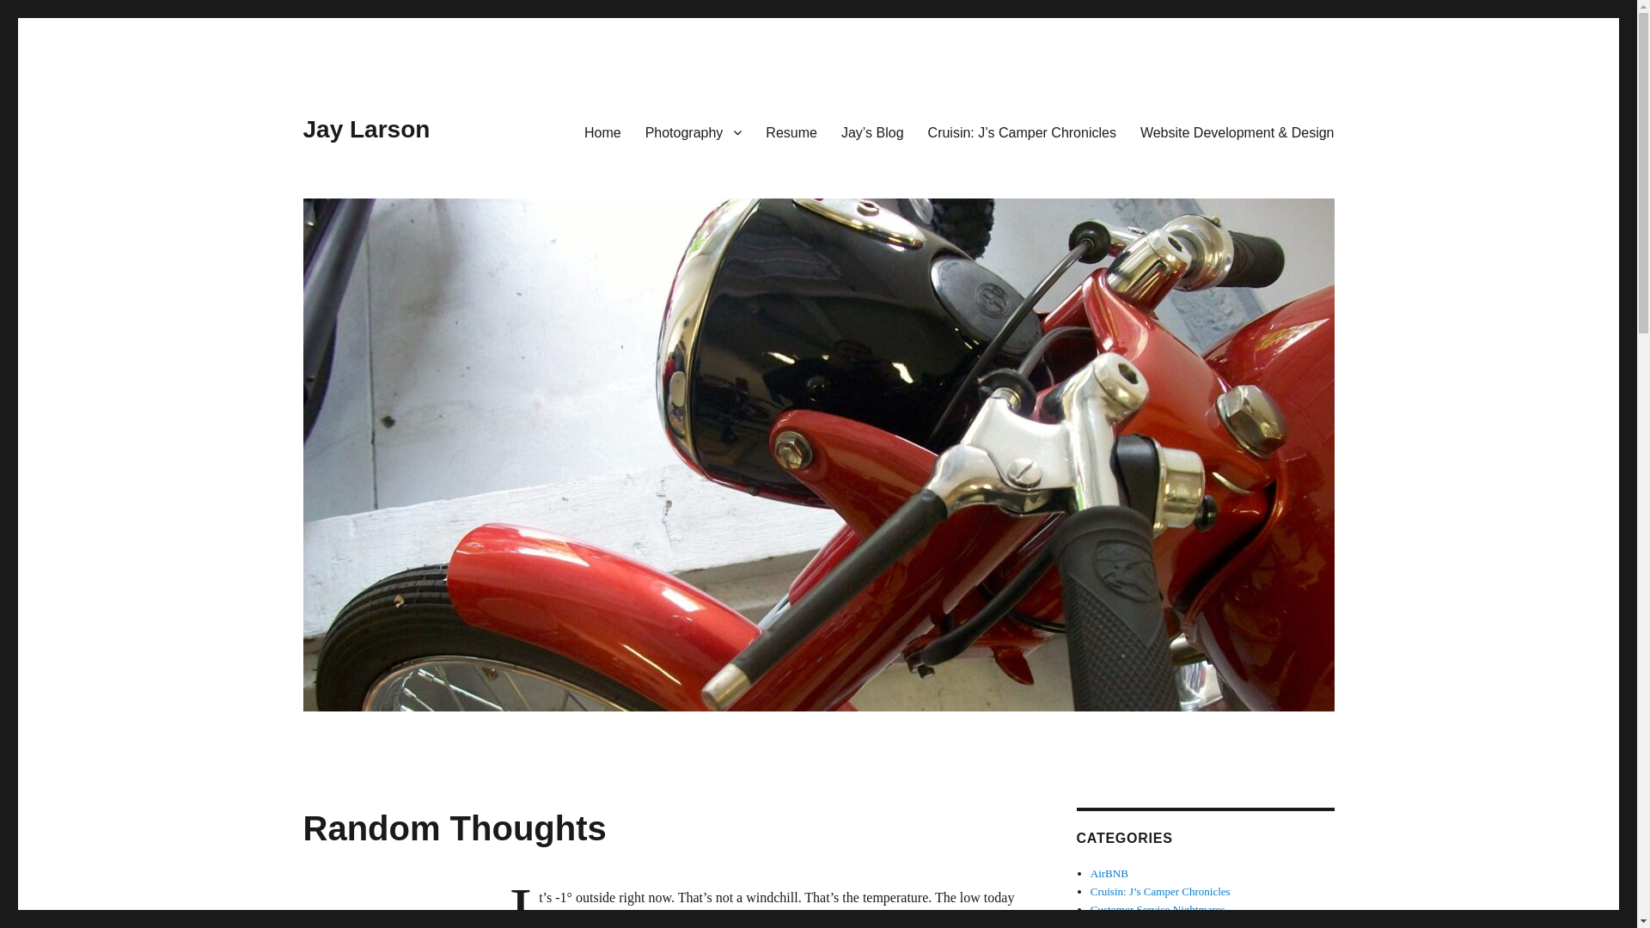 Image resolution: width=1650 pixels, height=928 pixels. I want to click on Jay Larson, so click(365, 129).